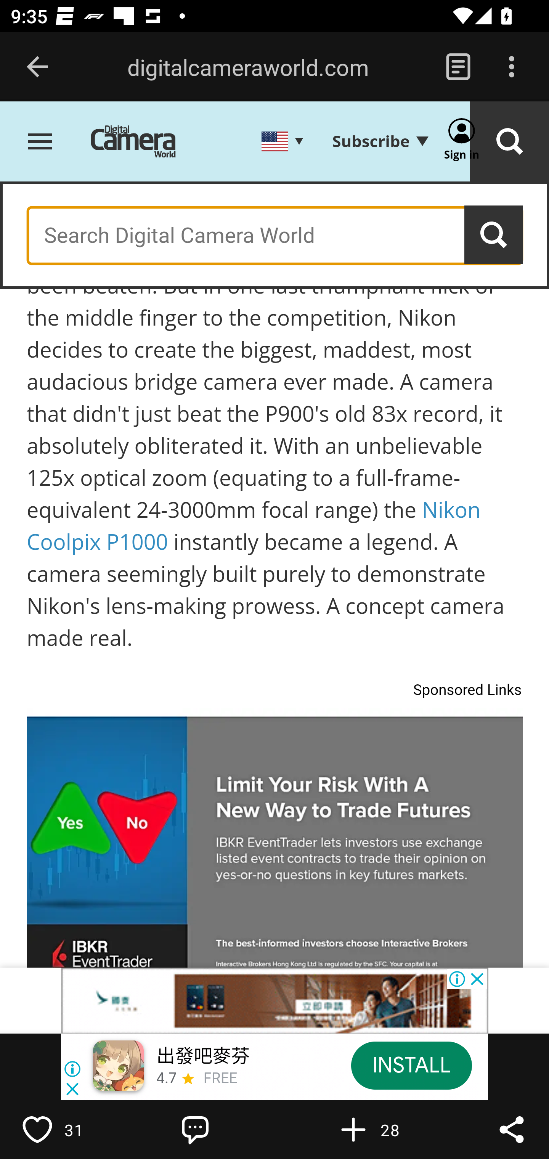 This screenshot has width=549, height=1159. Describe the element at coordinates (462, 143) in the screenshot. I see `Sign in` at that location.